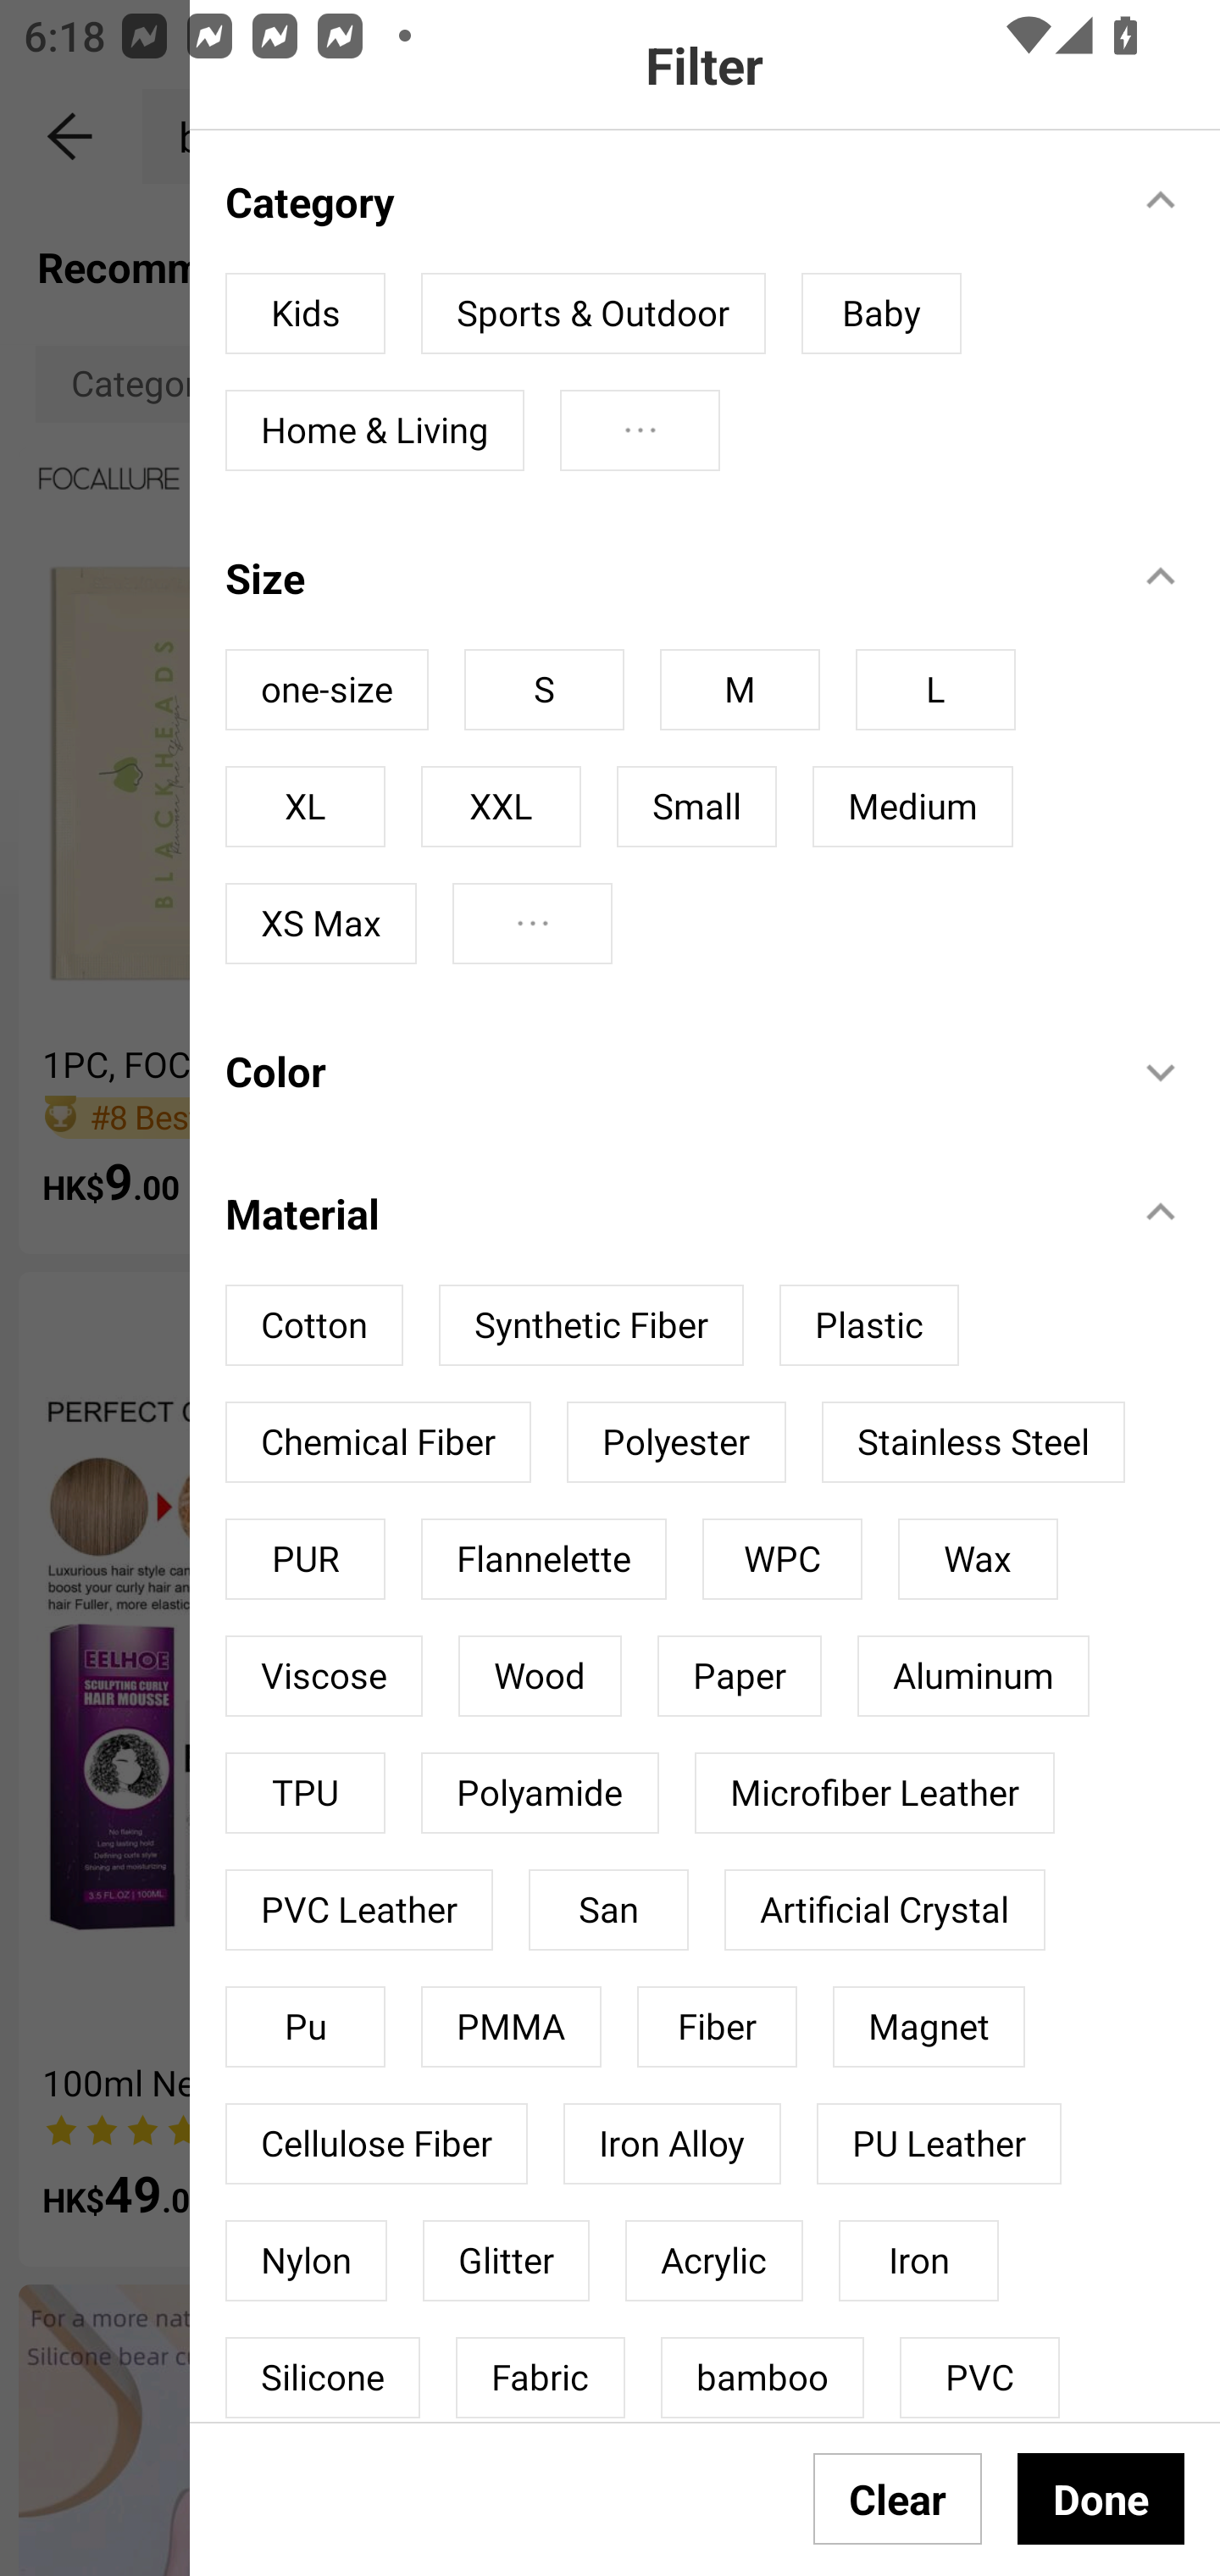 Image resolution: width=1220 pixels, height=2576 pixels. Describe the element at coordinates (973, 1675) in the screenshot. I see `Aluminum` at that location.